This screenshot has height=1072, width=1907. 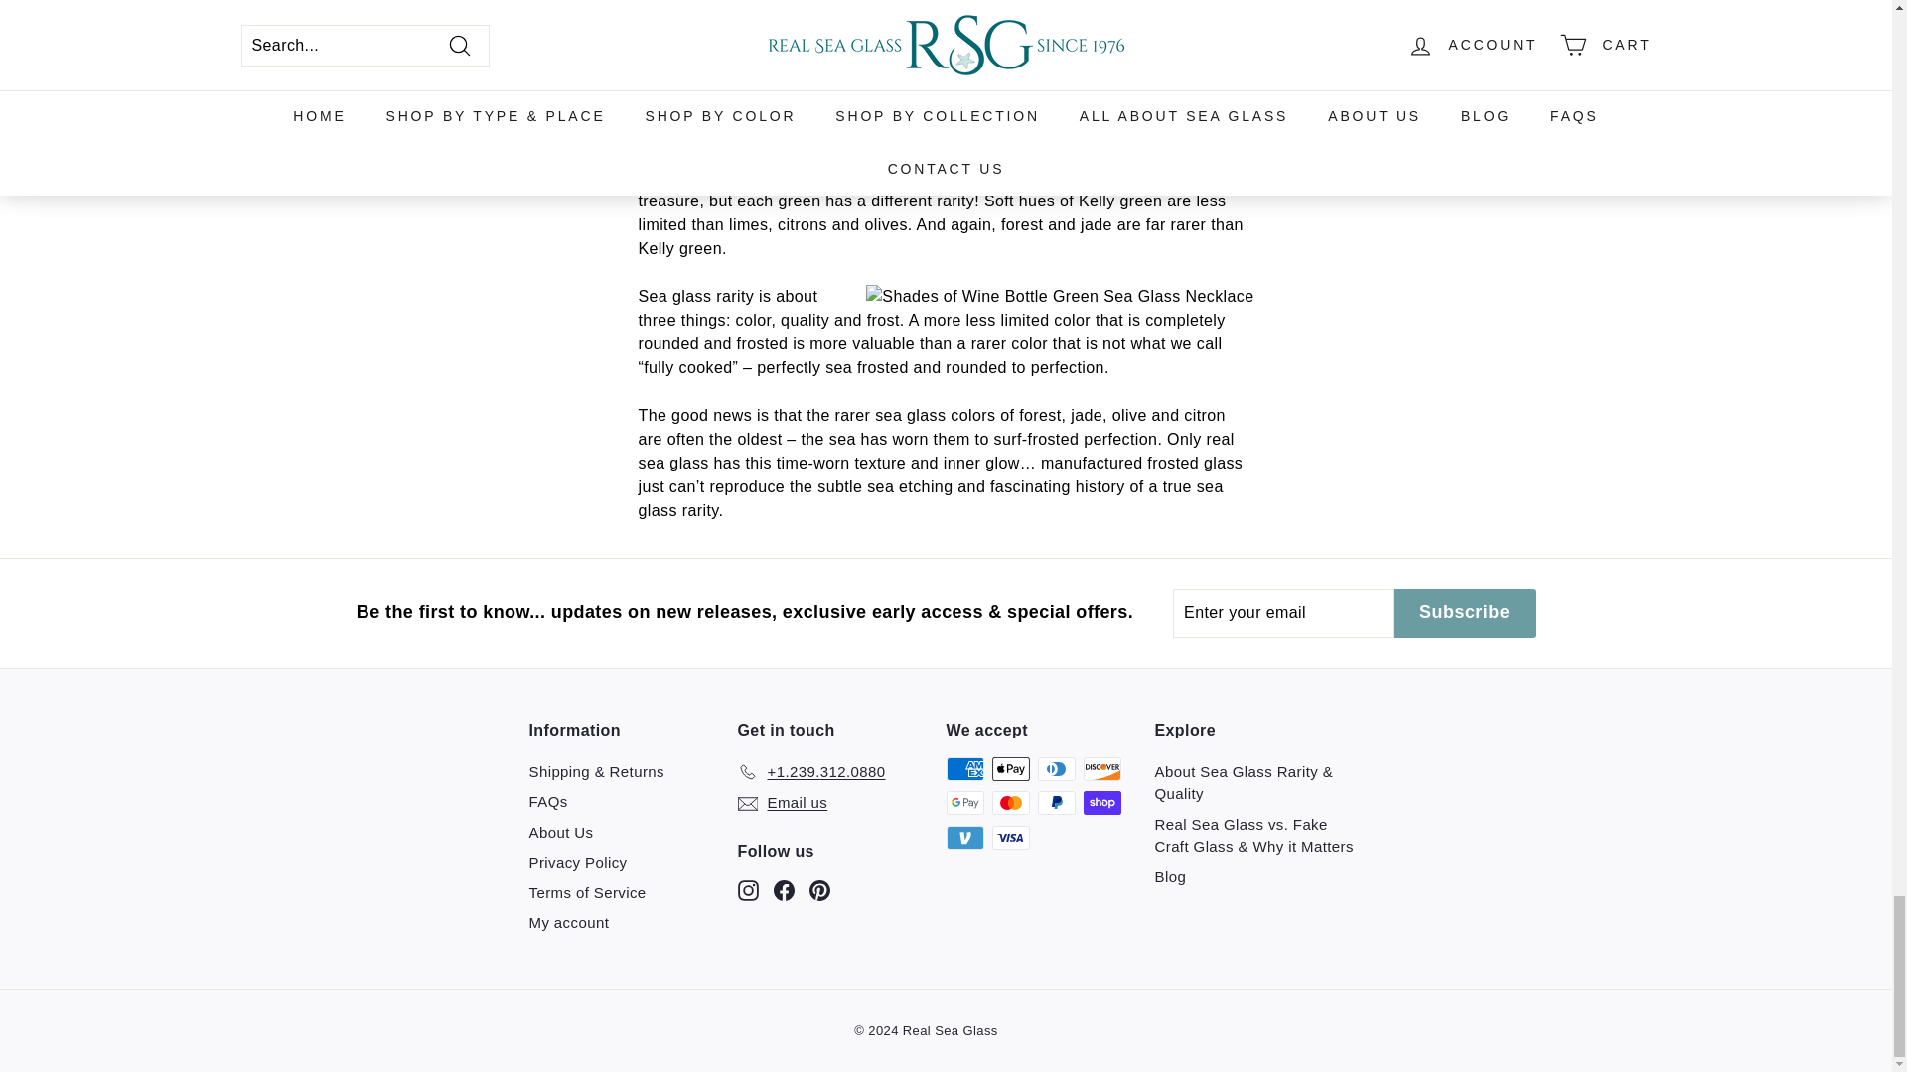 I want to click on Real Sea Glass on Facebook, so click(x=783, y=889).